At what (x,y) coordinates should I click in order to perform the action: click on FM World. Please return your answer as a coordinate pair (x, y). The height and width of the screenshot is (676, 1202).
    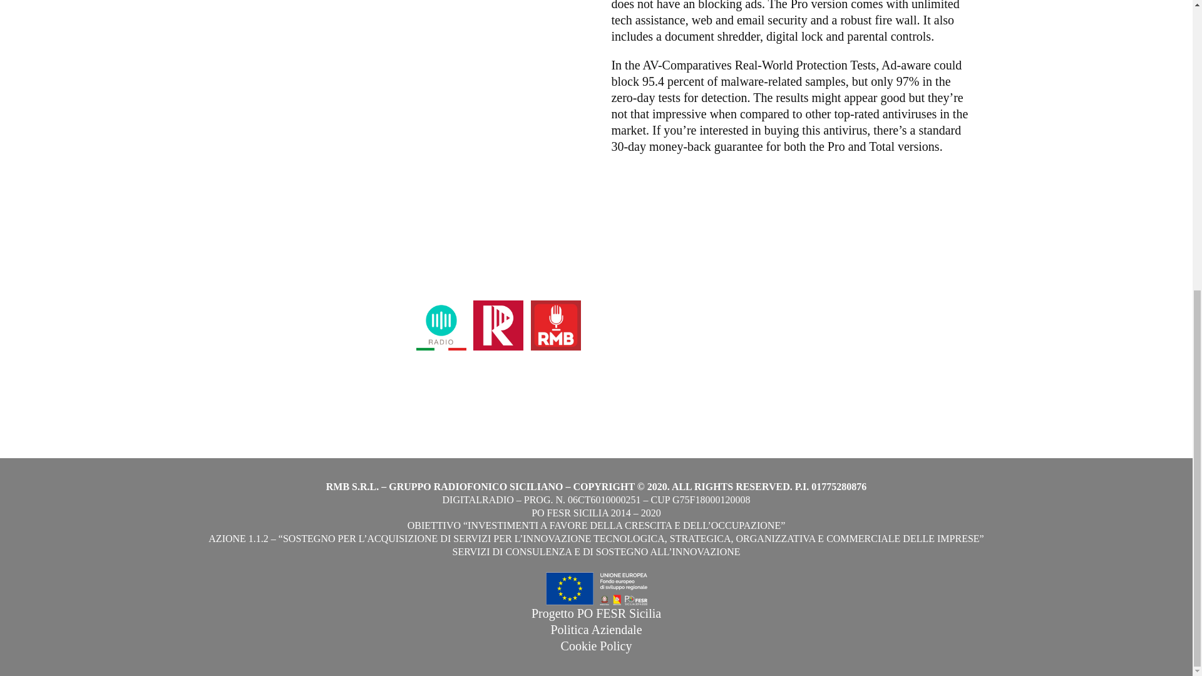
    Looking at the image, I should click on (441, 379).